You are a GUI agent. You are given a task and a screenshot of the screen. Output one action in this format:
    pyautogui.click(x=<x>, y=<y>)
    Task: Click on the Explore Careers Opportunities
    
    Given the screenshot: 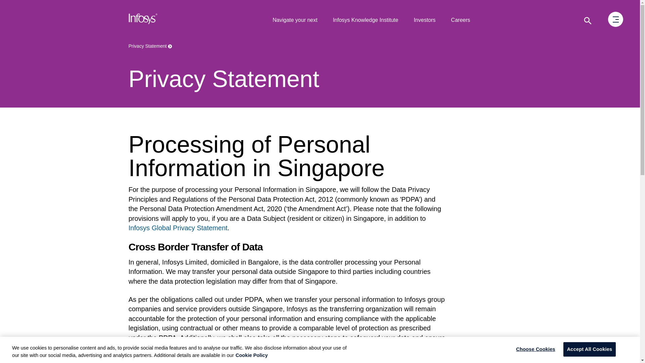 What is the action you would take?
    pyautogui.click(x=461, y=20)
    